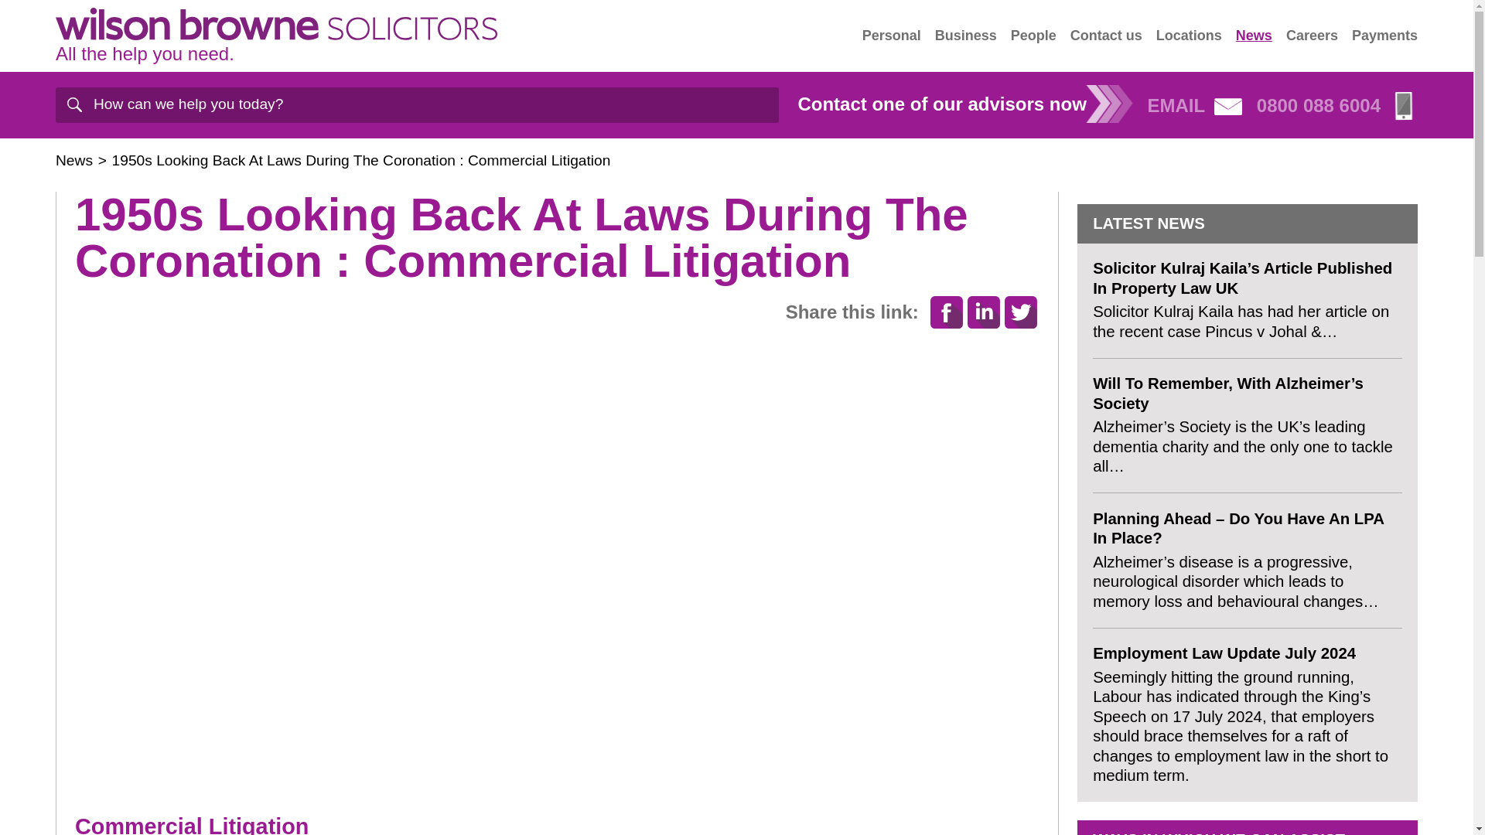 Image resolution: width=1485 pixels, height=835 pixels. What do you see at coordinates (1190, 36) in the screenshot?
I see `Locations` at bounding box center [1190, 36].